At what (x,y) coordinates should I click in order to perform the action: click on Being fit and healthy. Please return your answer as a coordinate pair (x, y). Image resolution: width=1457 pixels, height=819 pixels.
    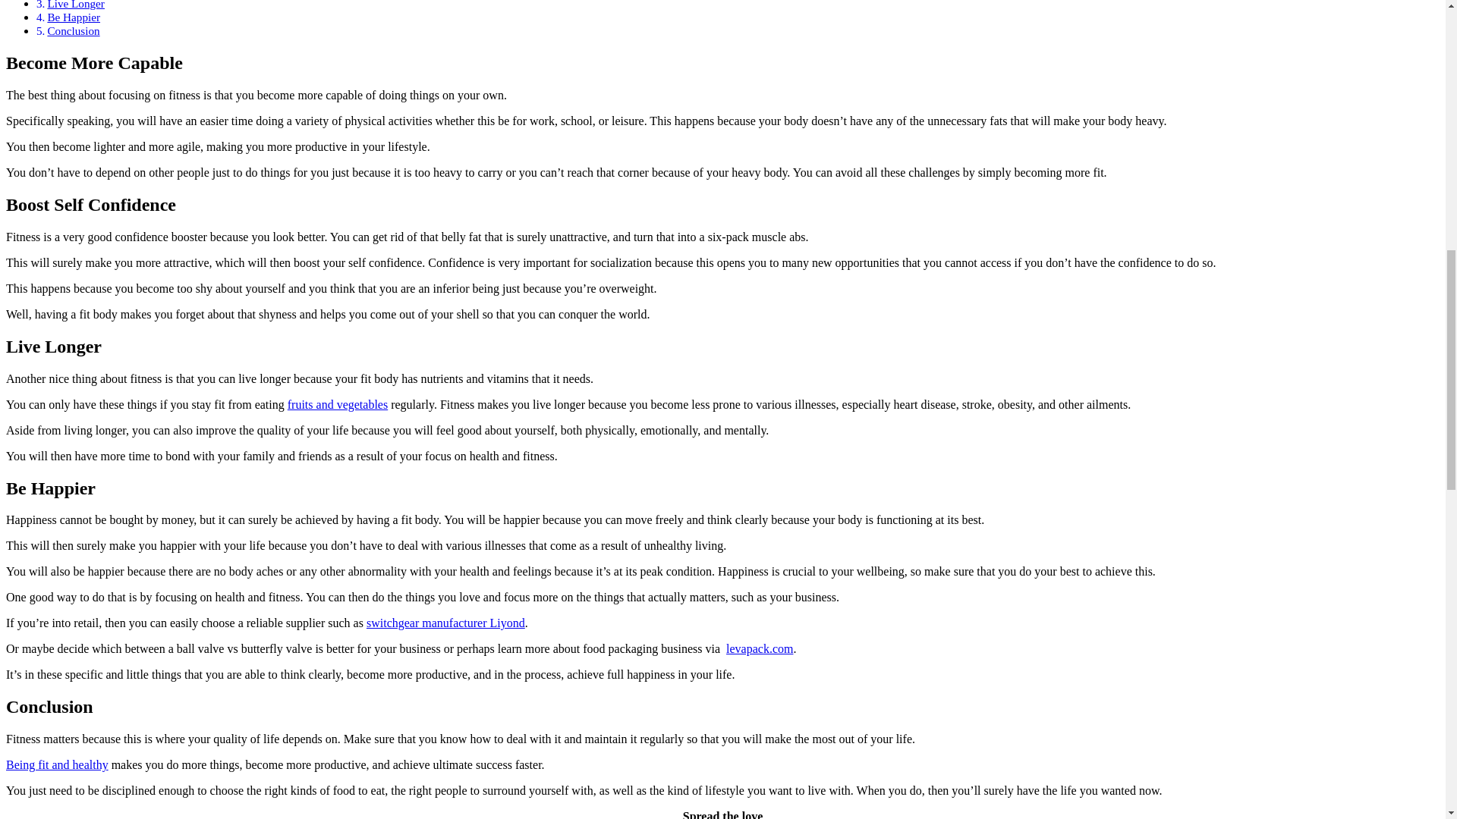
    Looking at the image, I should click on (56, 764).